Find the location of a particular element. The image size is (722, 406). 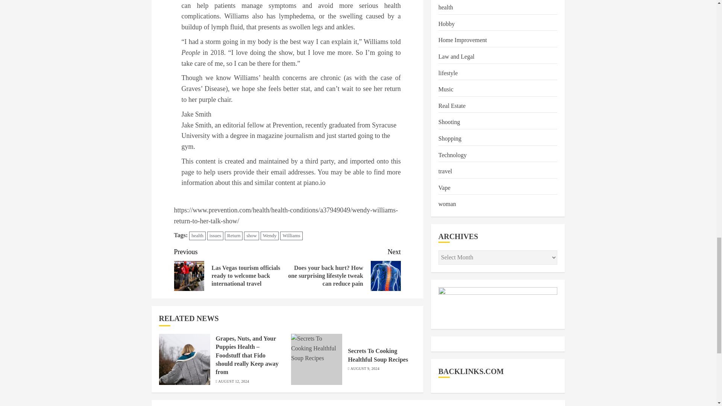

Wendy is located at coordinates (270, 236).